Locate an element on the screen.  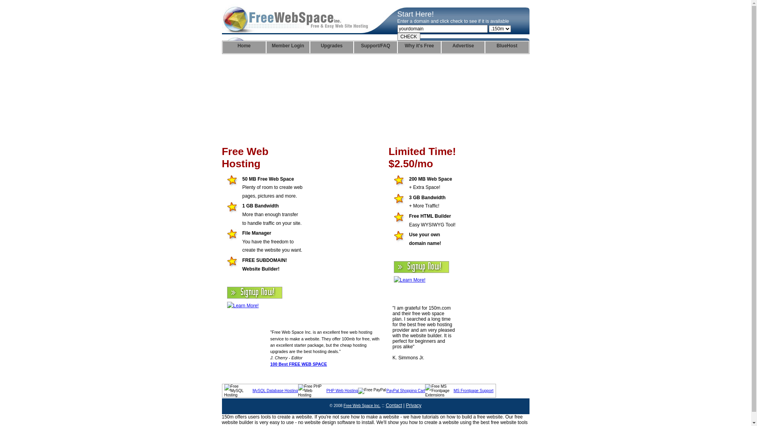
100 Best FREE WEB SPACE is located at coordinates (299, 364).